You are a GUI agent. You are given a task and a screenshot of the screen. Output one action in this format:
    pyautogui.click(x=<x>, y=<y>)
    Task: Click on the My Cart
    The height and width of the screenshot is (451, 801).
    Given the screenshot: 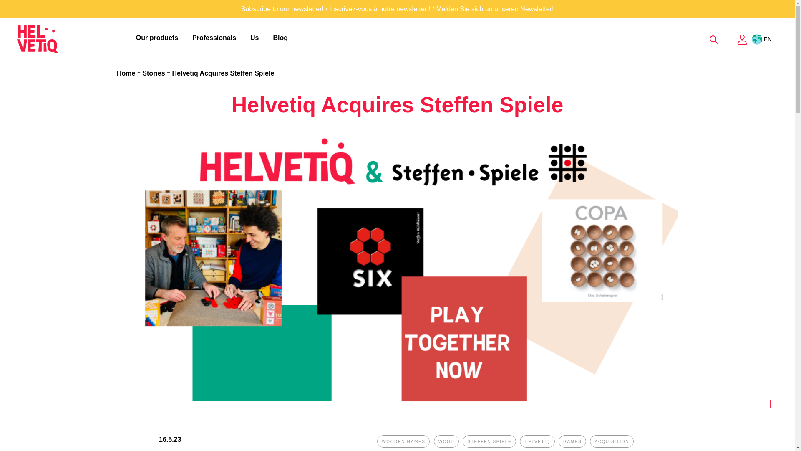 What is the action you would take?
    pyautogui.click(x=728, y=38)
    